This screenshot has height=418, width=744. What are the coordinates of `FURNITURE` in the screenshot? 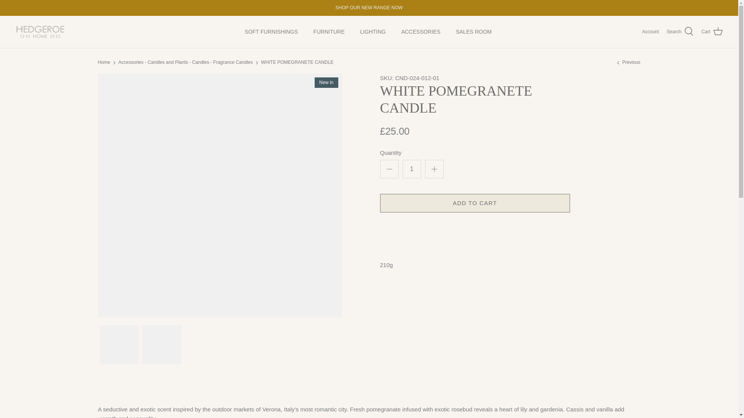 It's located at (329, 32).